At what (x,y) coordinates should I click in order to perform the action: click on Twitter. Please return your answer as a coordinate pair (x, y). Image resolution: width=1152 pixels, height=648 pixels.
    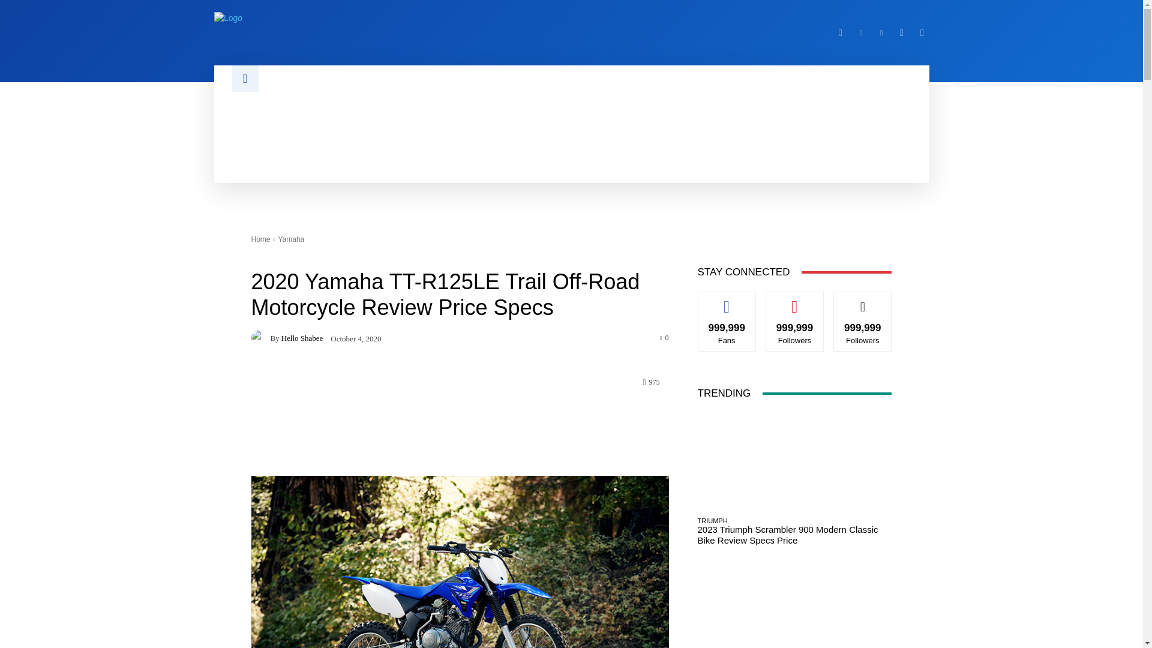
    Looking at the image, I should click on (901, 32).